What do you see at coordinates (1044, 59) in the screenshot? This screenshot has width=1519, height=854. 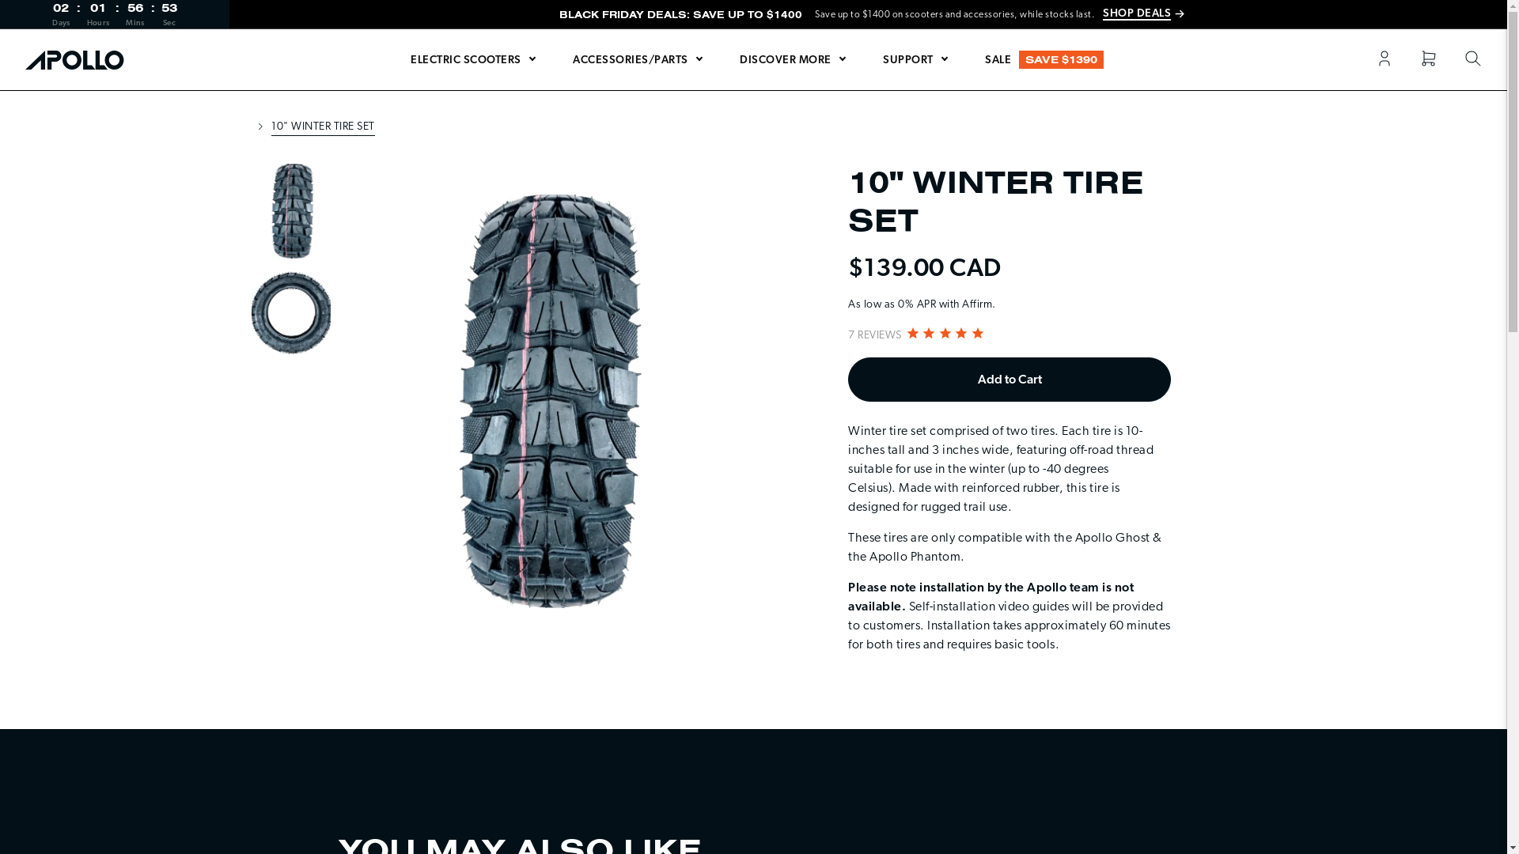 I see `SALE
SAVE $1390` at bounding box center [1044, 59].